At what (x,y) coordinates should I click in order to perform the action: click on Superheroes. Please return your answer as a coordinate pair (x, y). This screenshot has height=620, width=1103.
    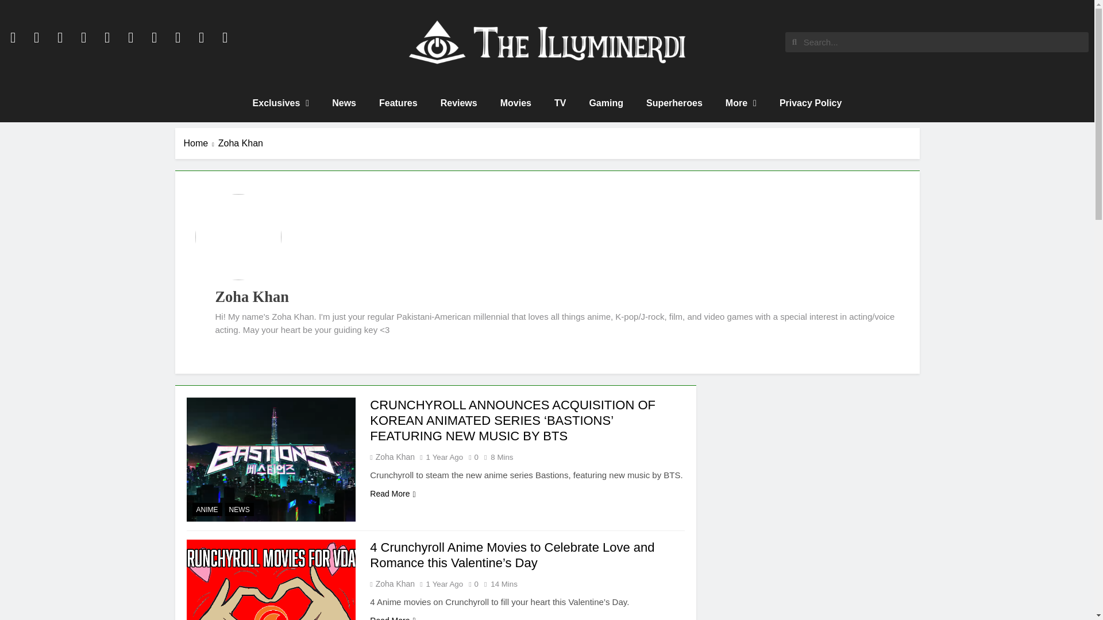
    Looking at the image, I should click on (674, 103).